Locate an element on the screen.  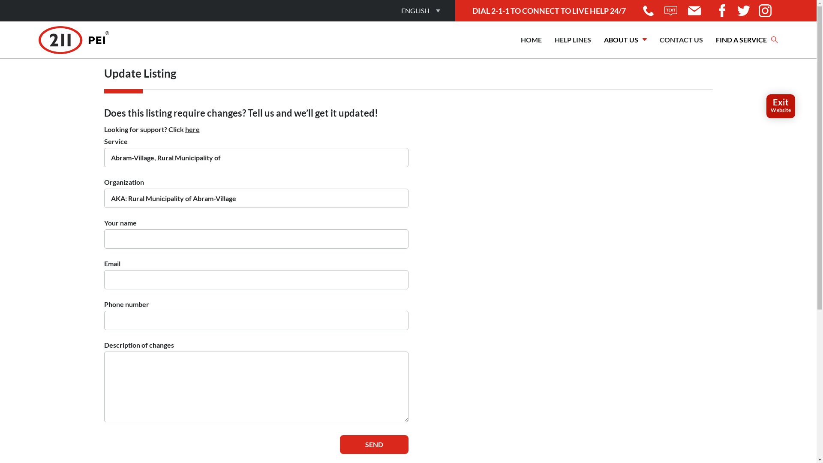
HOME is located at coordinates (532, 40).